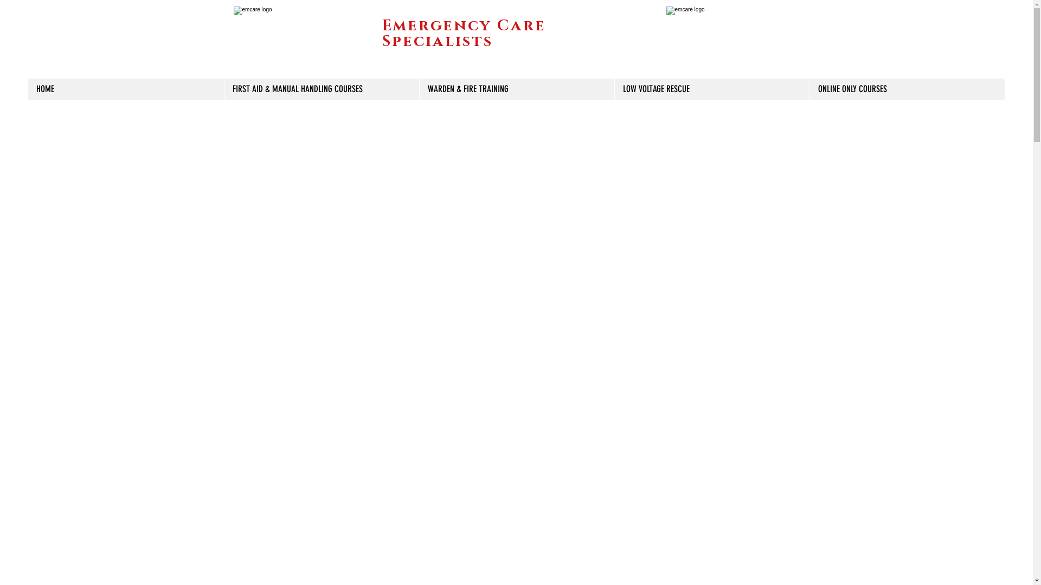  I want to click on FIRST AID & MANUAL HANDLING COURSES, so click(322, 89).